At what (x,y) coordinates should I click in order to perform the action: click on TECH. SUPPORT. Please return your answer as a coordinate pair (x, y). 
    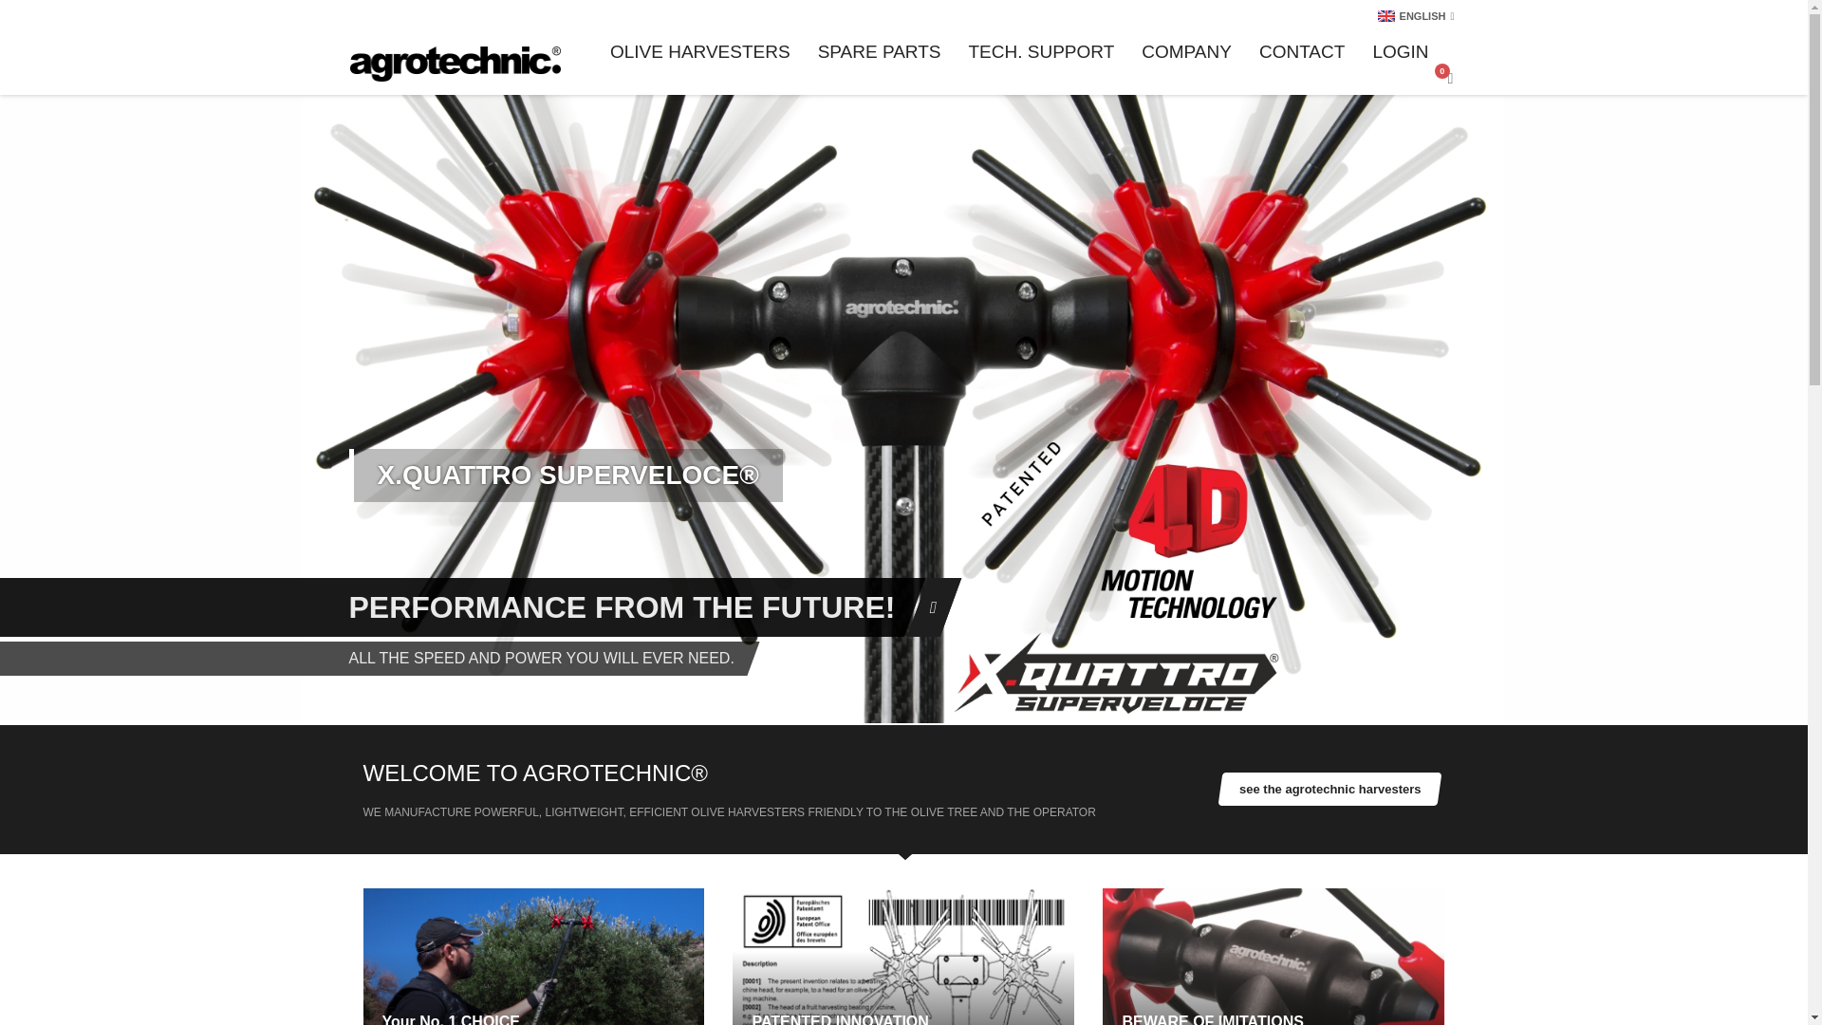
    Looking at the image, I should click on (1041, 51).